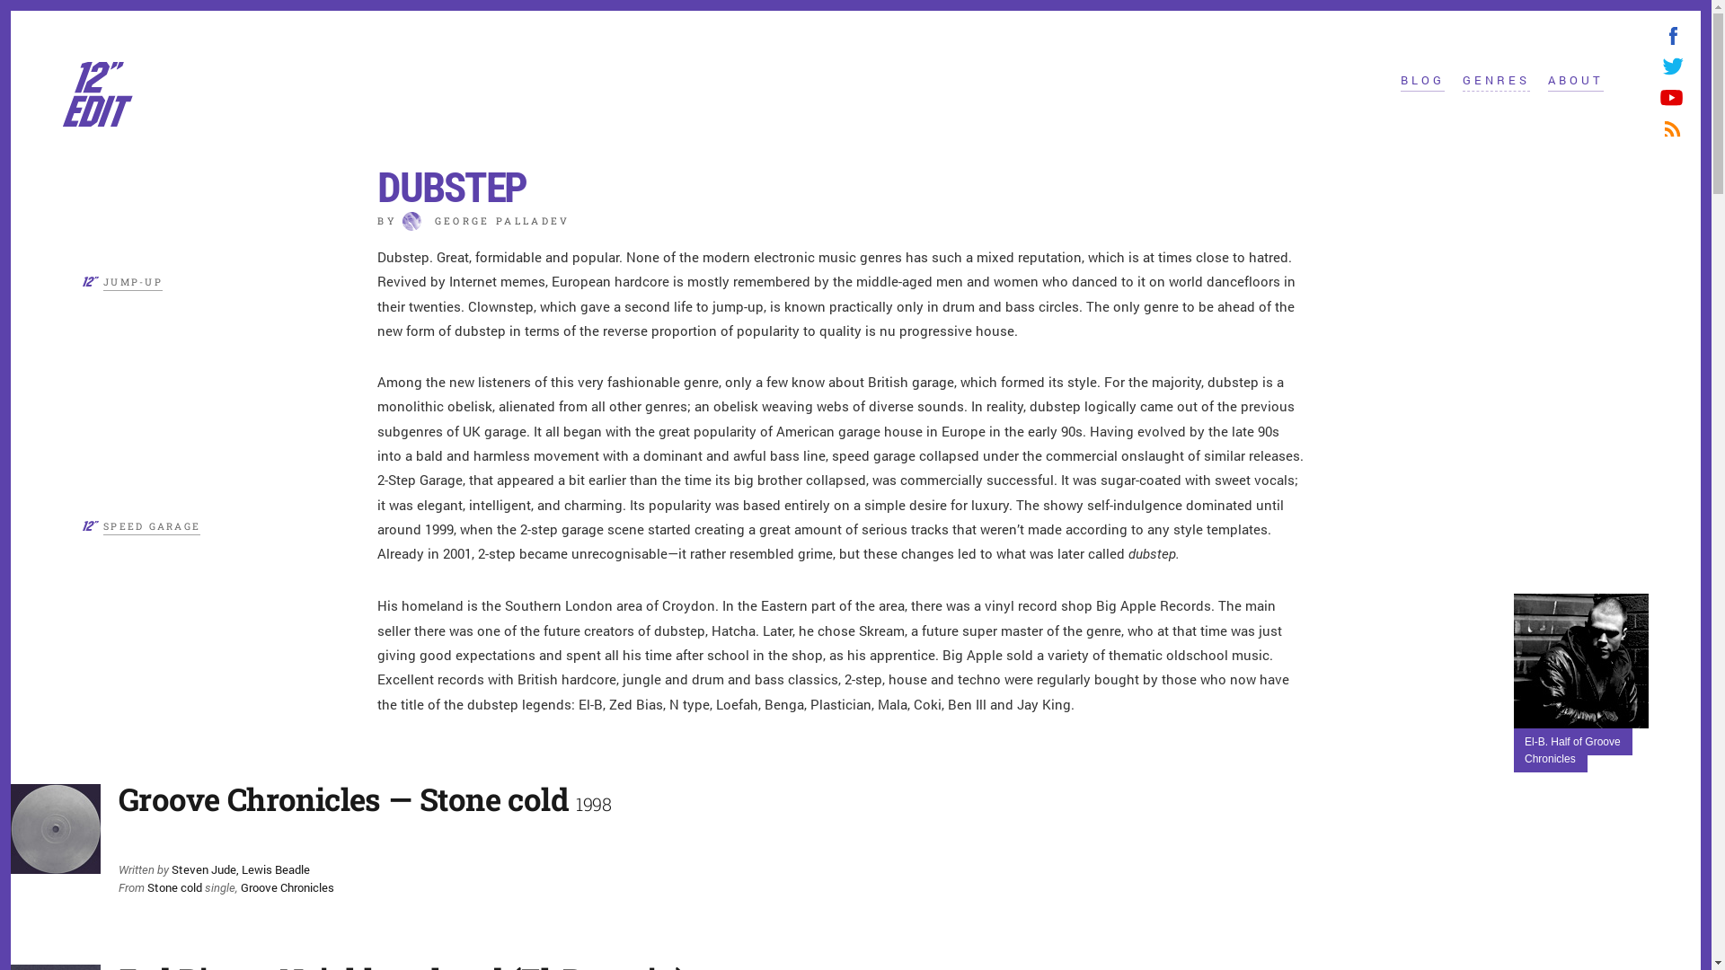  What do you see at coordinates (142, 837) in the screenshot?
I see `play` at bounding box center [142, 837].